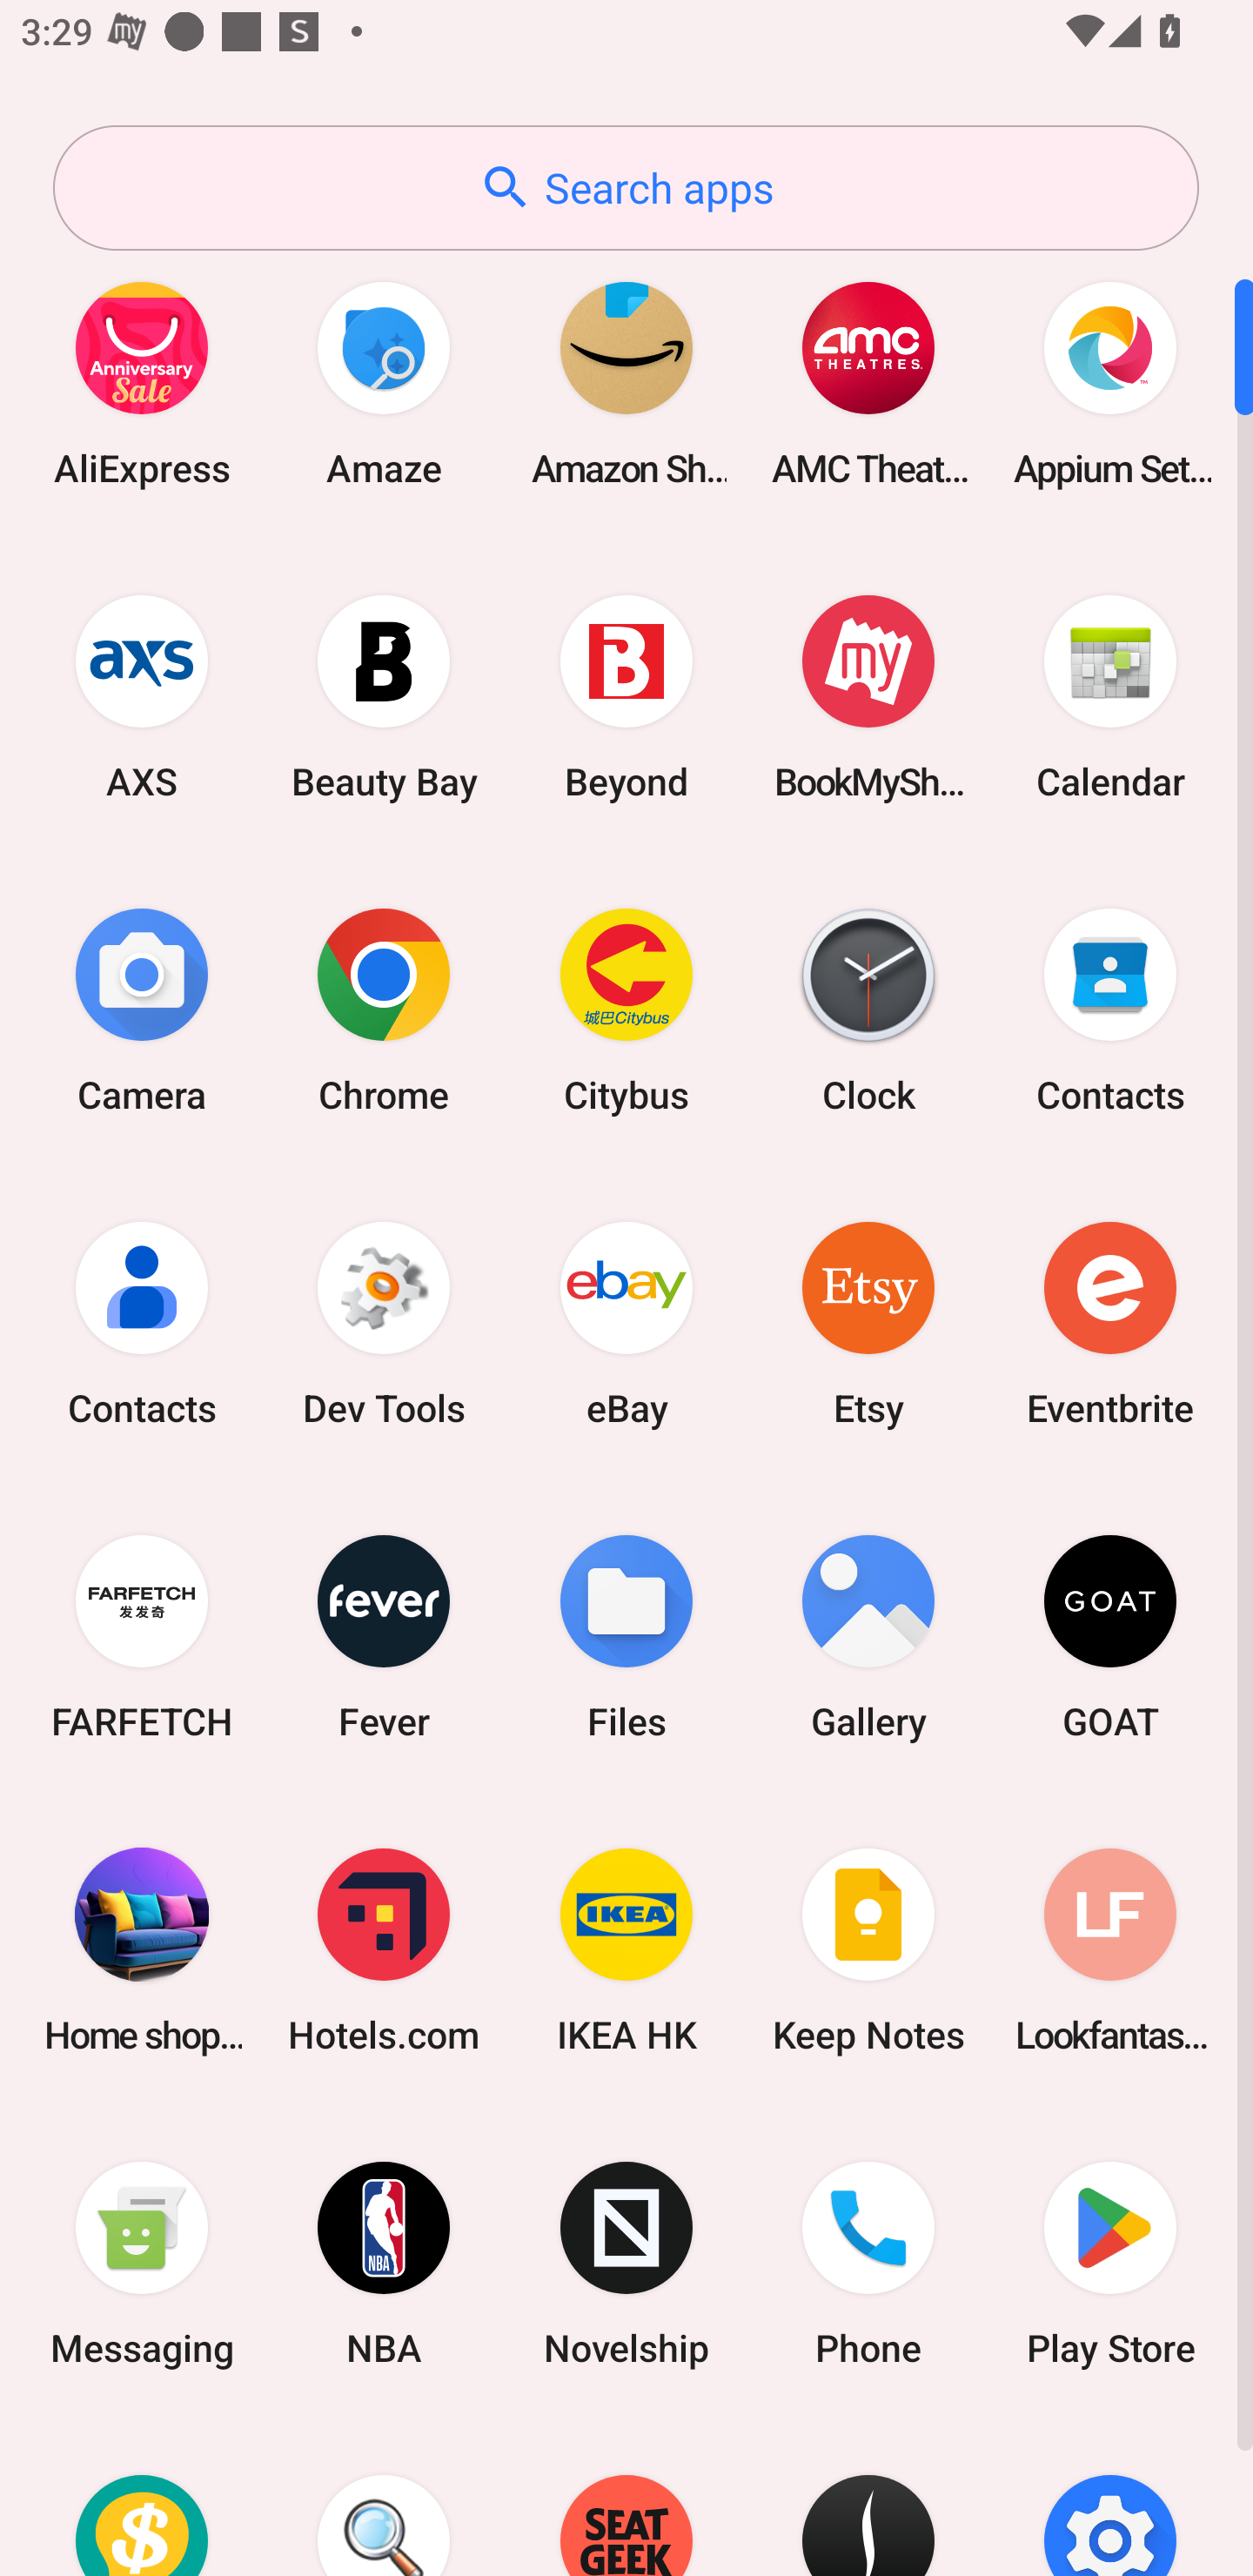 The image size is (1253, 2576). Describe the element at coordinates (626, 188) in the screenshot. I see `  Search apps` at that location.